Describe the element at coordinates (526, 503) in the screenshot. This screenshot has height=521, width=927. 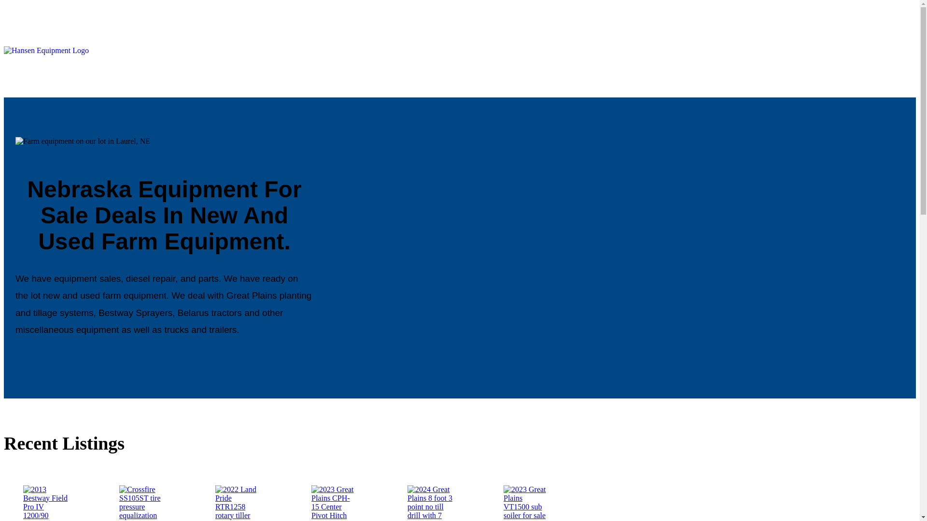
I see `2023 Great Plains VT1500 sub soiler for sale Laurel, NE` at that location.